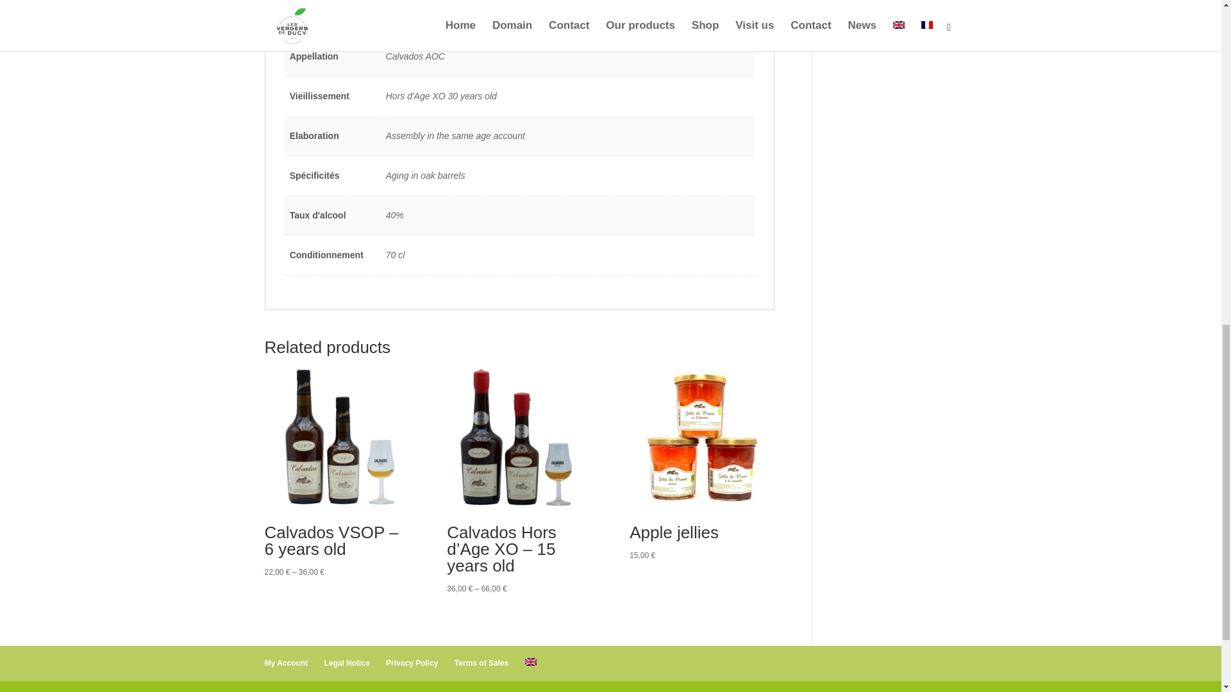 This screenshot has width=1231, height=692. Describe the element at coordinates (481, 663) in the screenshot. I see `Terms of Sales` at that location.